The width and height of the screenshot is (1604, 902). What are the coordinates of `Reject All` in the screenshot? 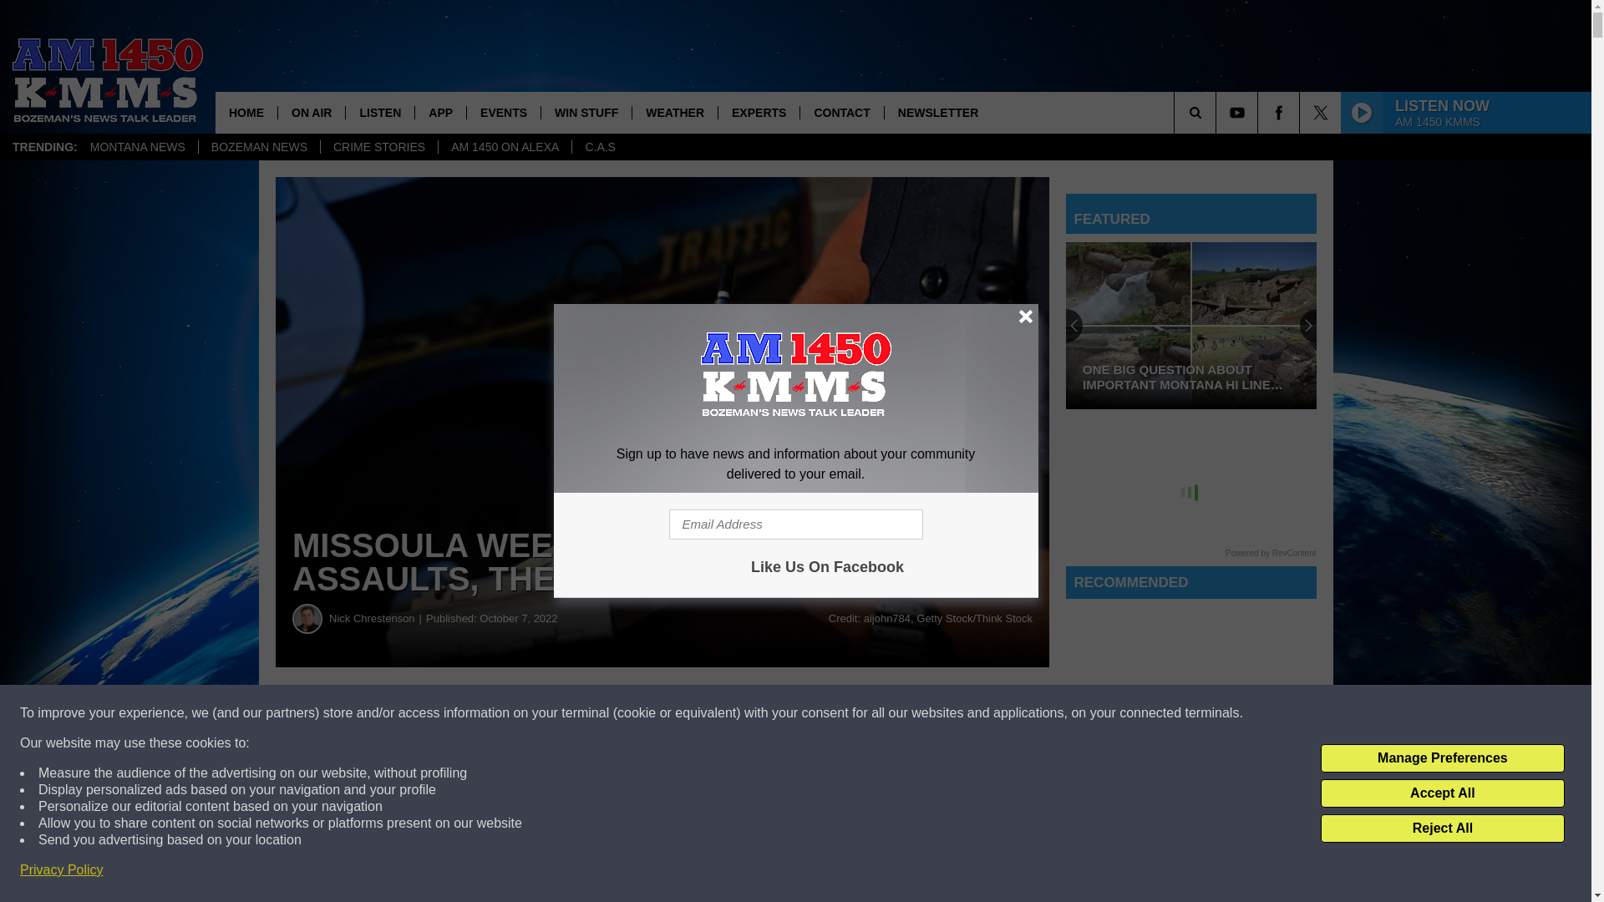 It's located at (1442, 829).